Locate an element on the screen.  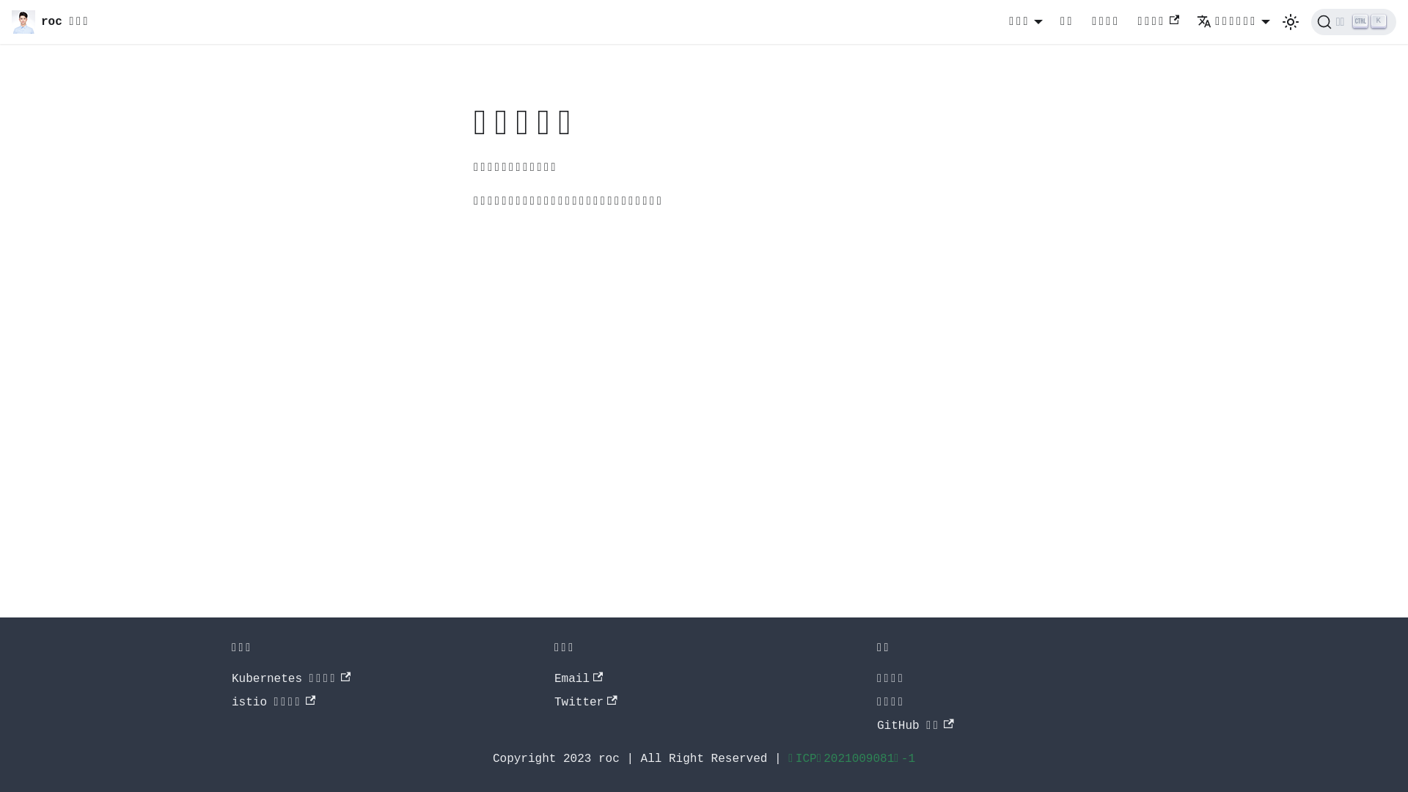
Twitter is located at coordinates (586, 703).